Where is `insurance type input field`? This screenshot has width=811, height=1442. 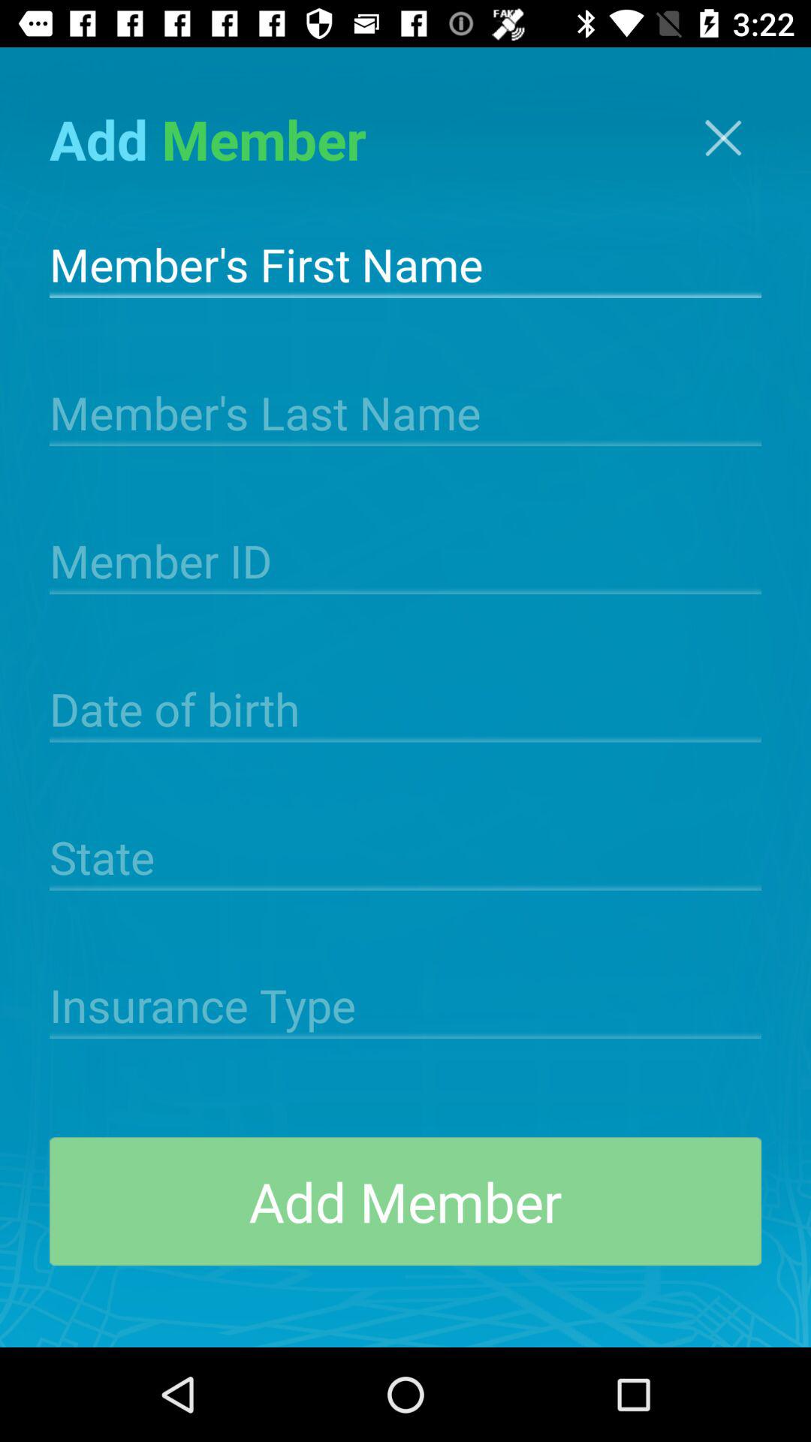
insurance type input field is located at coordinates (405, 1003).